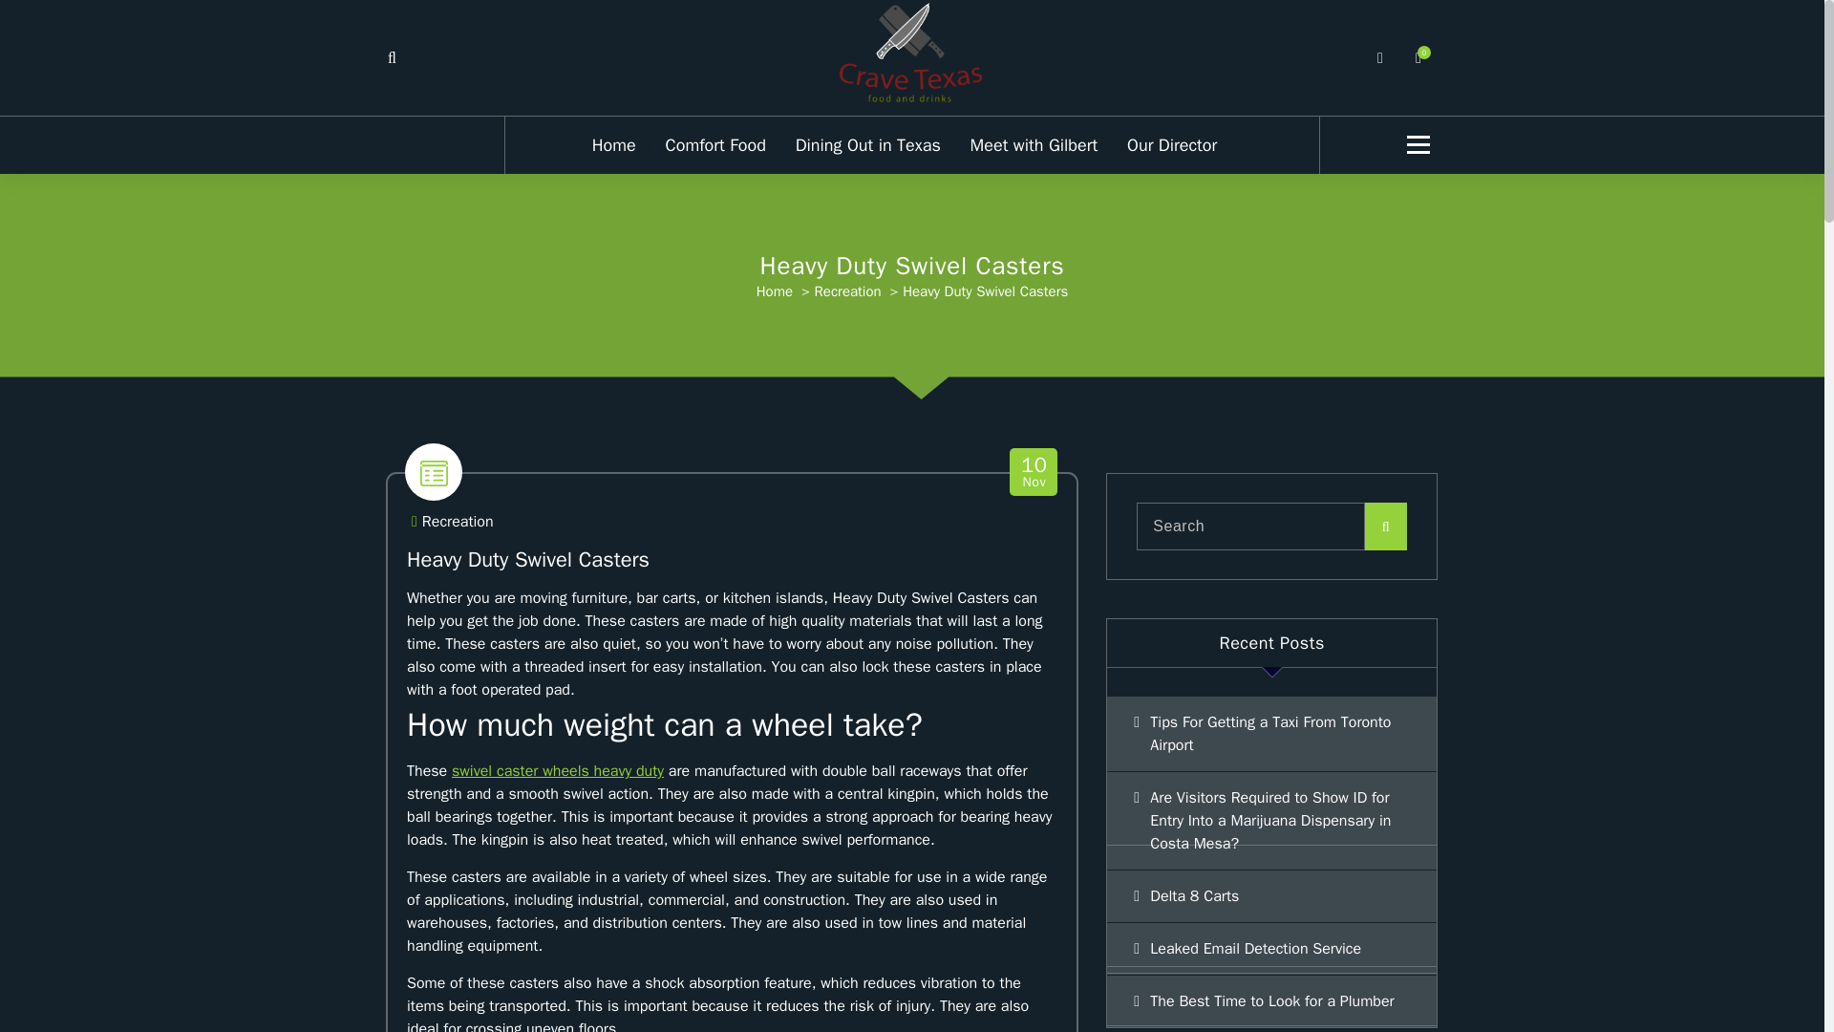  What do you see at coordinates (1271, 896) in the screenshot?
I see `swivel caster wheels heavy duty` at bounding box center [1271, 896].